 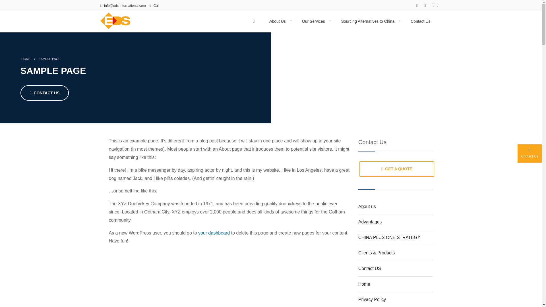 What do you see at coordinates (371, 22) in the screenshot?
I see `Sourcing Alternatives to China` at bounding box center [371, 22].